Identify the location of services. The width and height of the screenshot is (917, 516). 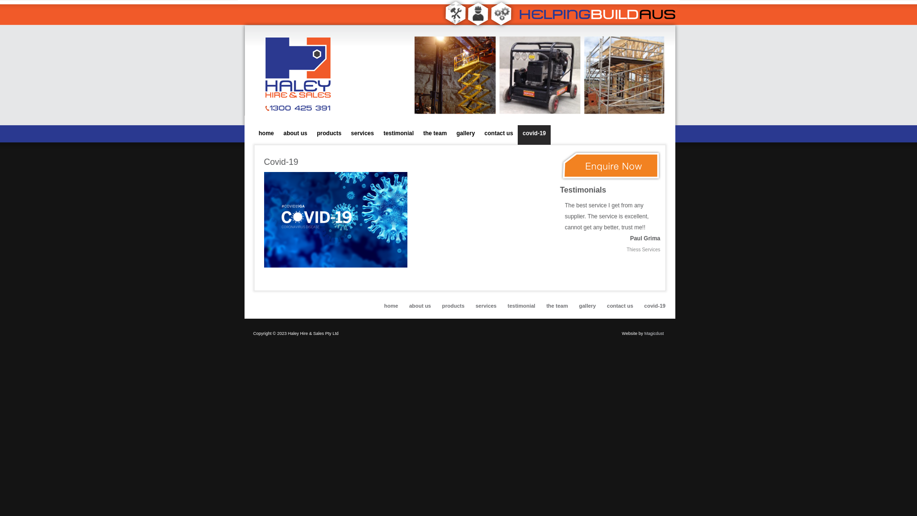
(486, 306).